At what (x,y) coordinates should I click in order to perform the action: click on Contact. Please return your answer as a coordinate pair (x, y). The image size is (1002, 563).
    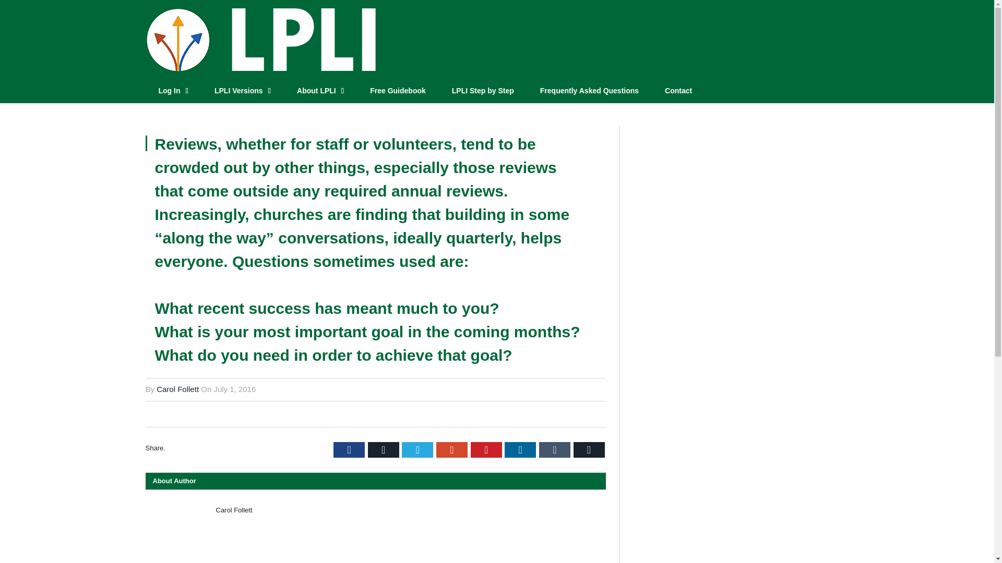
    Looking at the image, I should click on (678, 91).